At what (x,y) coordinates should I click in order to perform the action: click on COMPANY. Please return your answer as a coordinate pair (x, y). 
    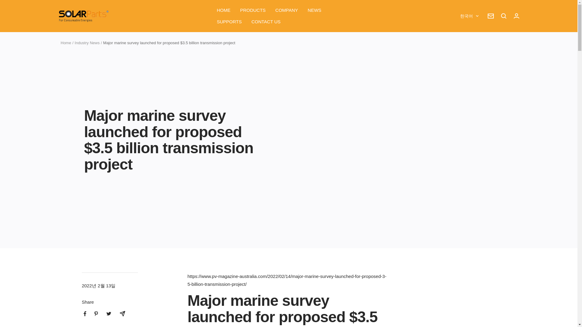
    Looking at the image, I should click on (287, 10).